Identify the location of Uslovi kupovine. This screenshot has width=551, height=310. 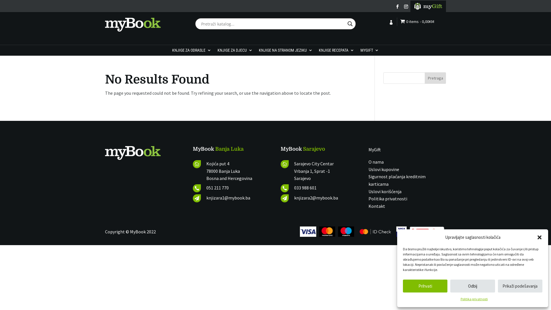
(384, 169).